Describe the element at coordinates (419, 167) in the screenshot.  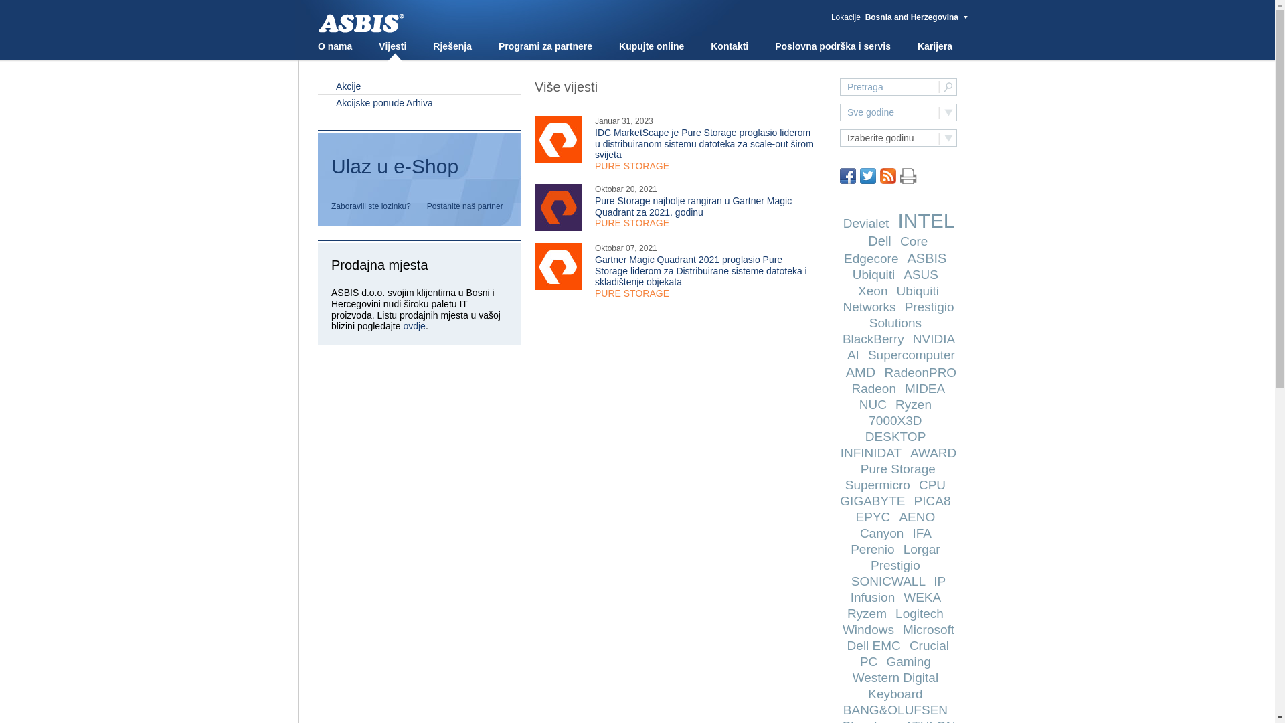
I see `Ulaz u e-Shop` at that location.